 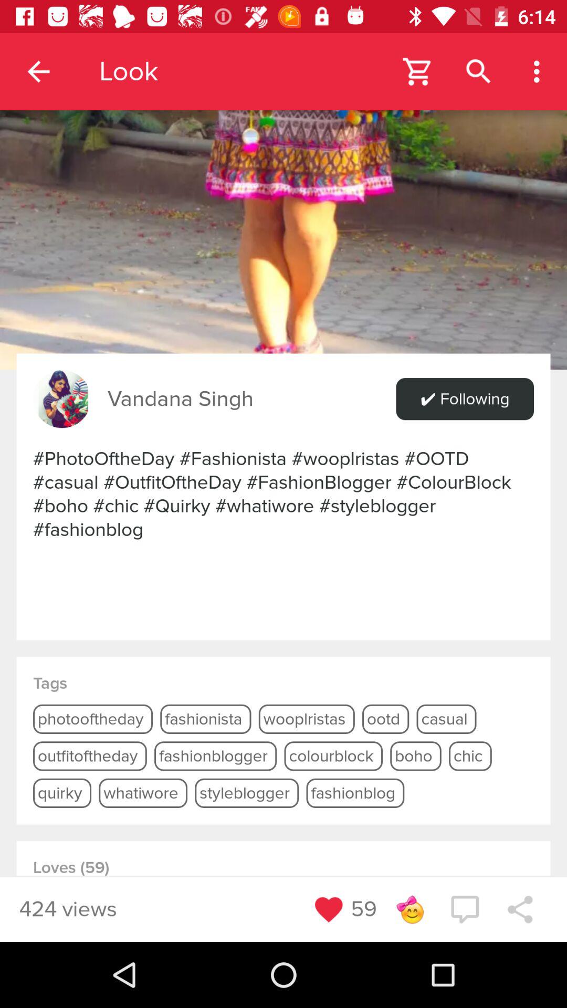 I want to click on view my cart, so click(x=418, y=71).